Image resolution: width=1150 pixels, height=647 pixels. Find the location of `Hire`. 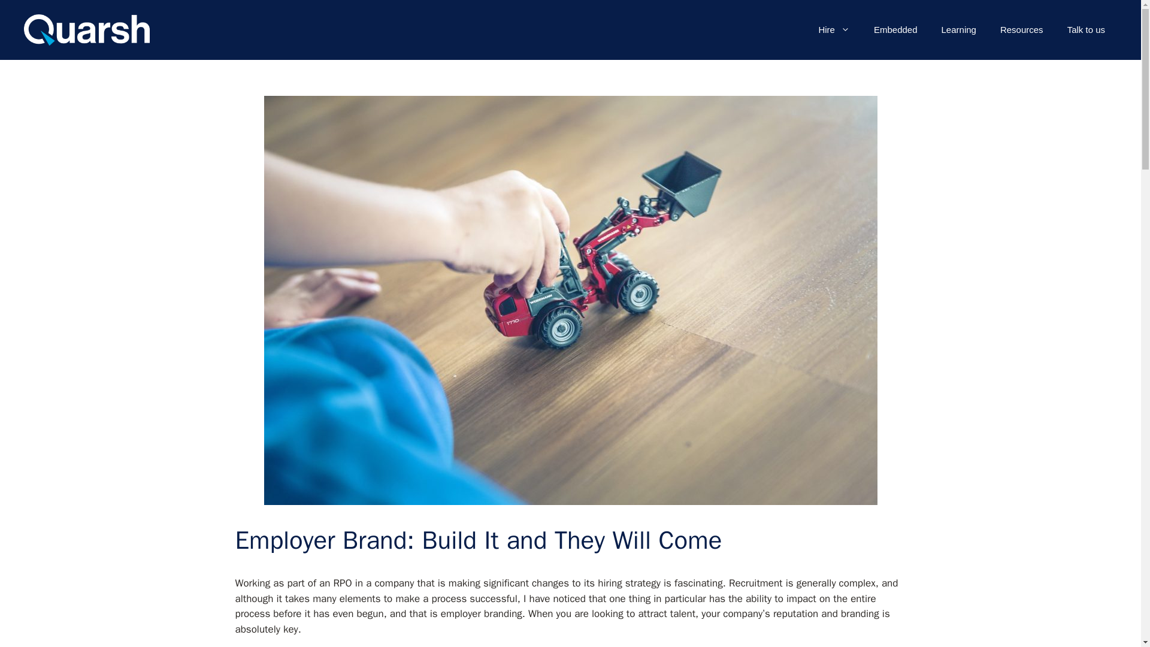

Hire is located at coordinates (834, 30).